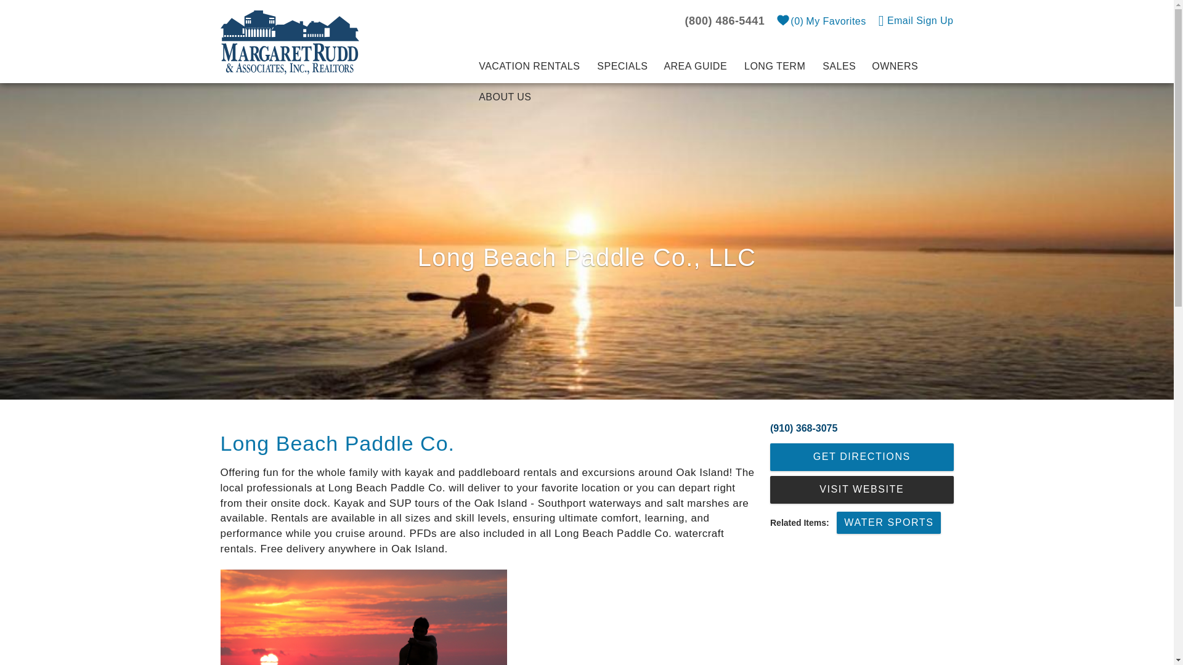 This screenshot has width=1183, height=665. What do you see at coordinates (364, 617) in the screenshot?
I see `Long Beach Paddle Co.` at bounding box center [364, 617].